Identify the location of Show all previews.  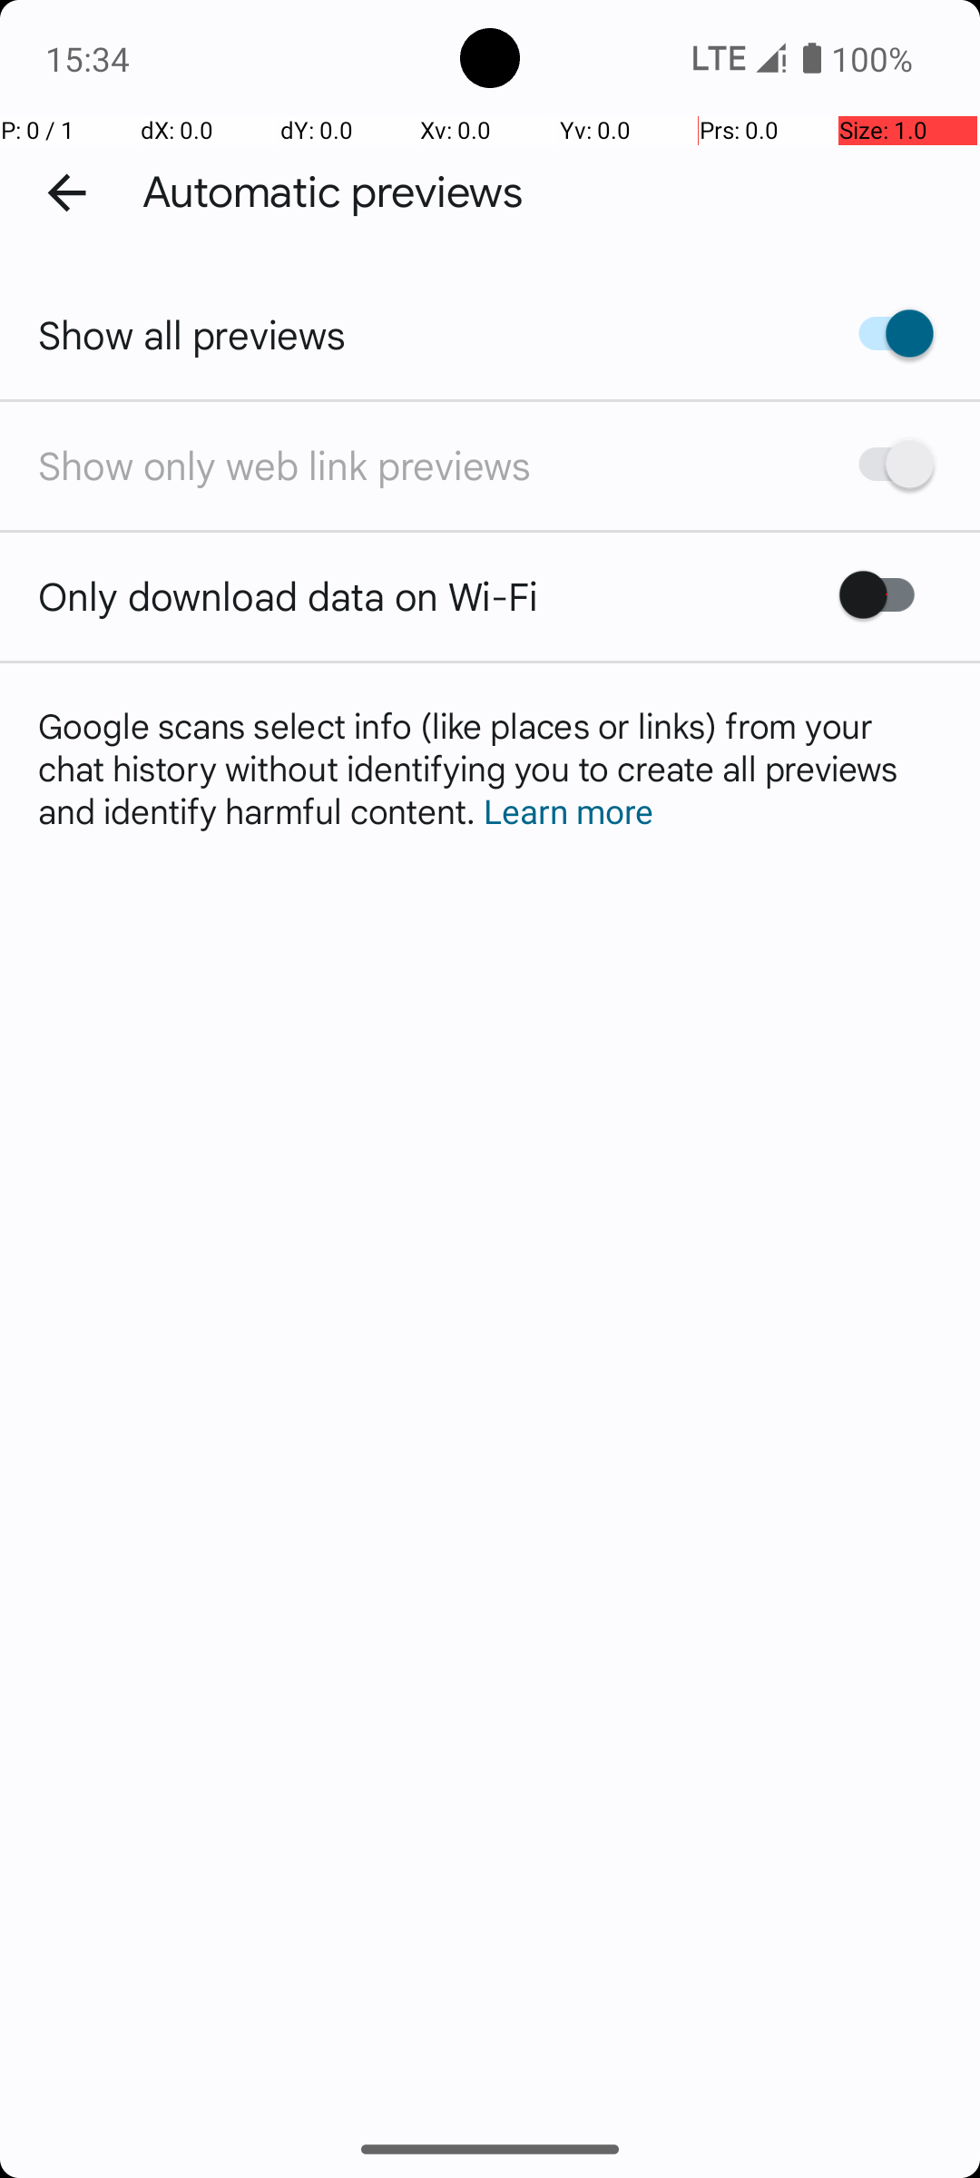
(192, 334).